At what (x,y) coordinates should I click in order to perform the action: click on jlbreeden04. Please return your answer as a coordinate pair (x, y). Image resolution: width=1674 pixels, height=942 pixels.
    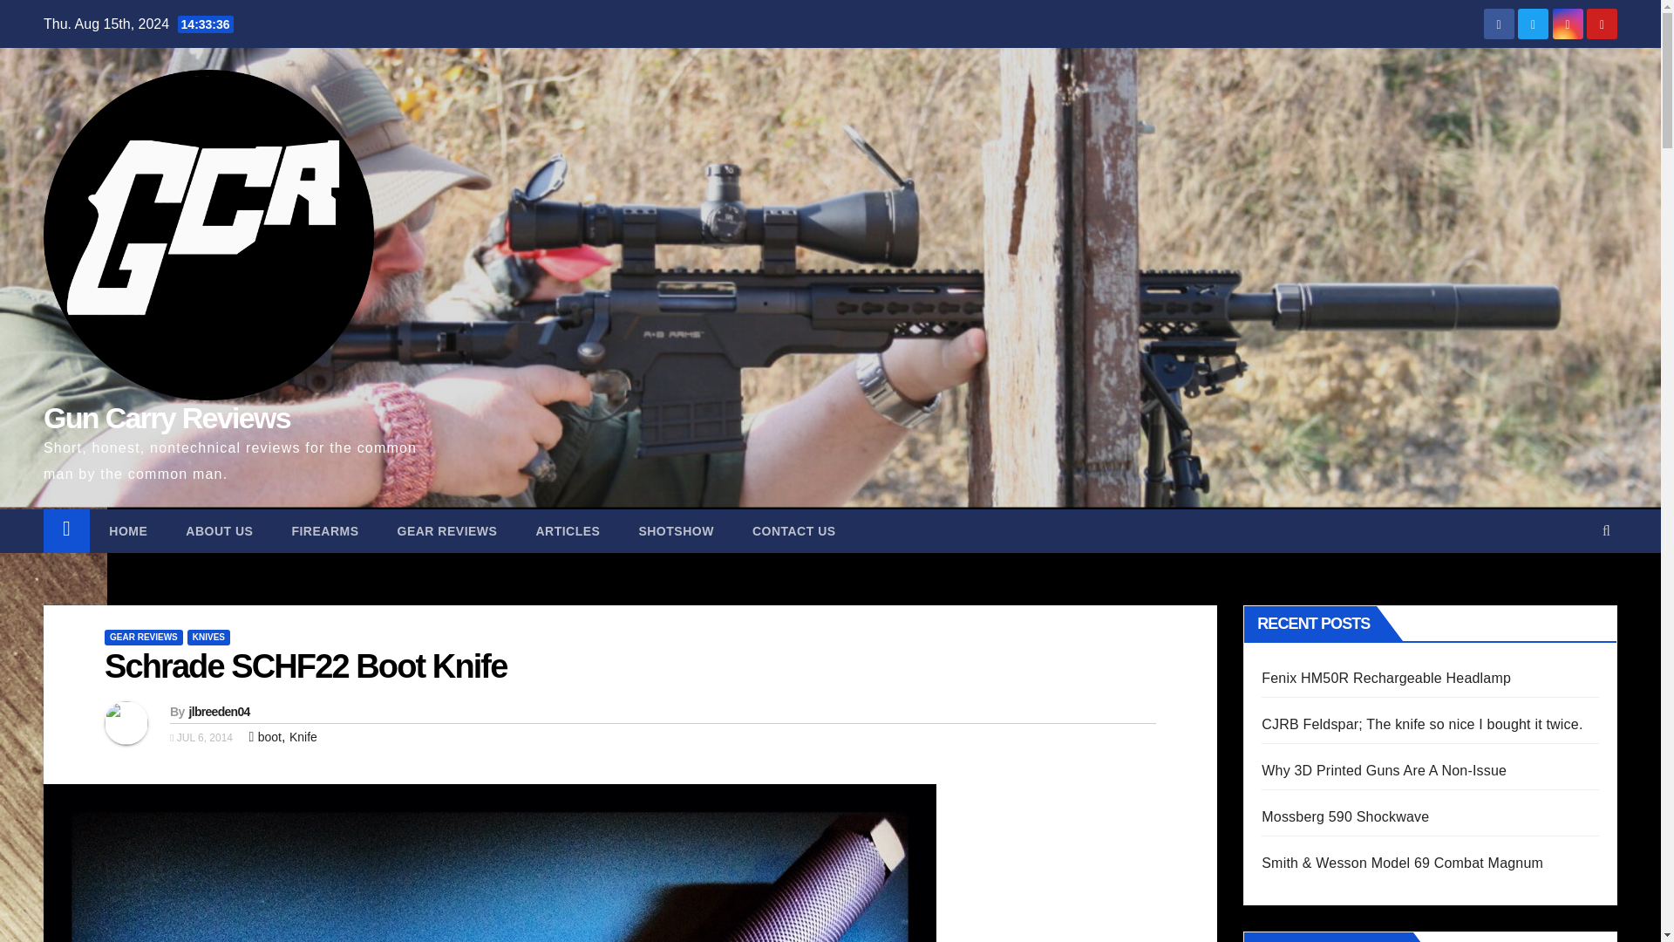
    Looking at the image, I should click on (218, 712).